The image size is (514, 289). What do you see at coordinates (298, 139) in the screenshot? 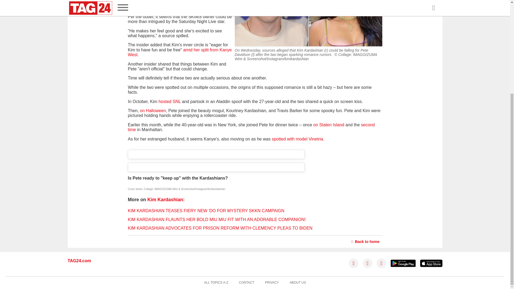
I see `spotted with model Vinetria.` at bounding box center [298, 139].